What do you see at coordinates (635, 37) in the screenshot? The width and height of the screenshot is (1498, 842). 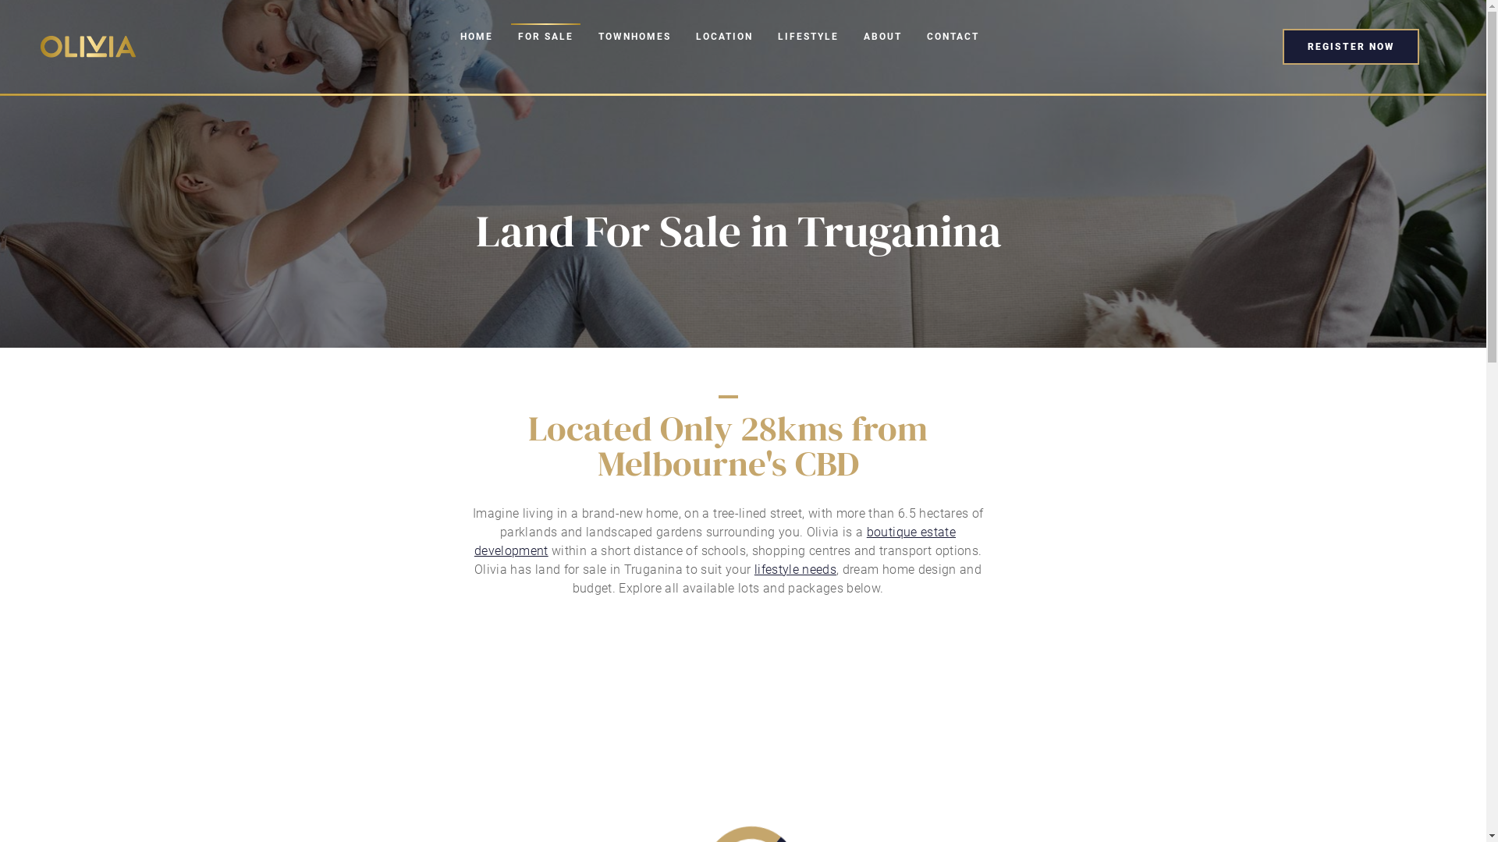 I see `TOWNHOMES` at bounding box center [635, 37].